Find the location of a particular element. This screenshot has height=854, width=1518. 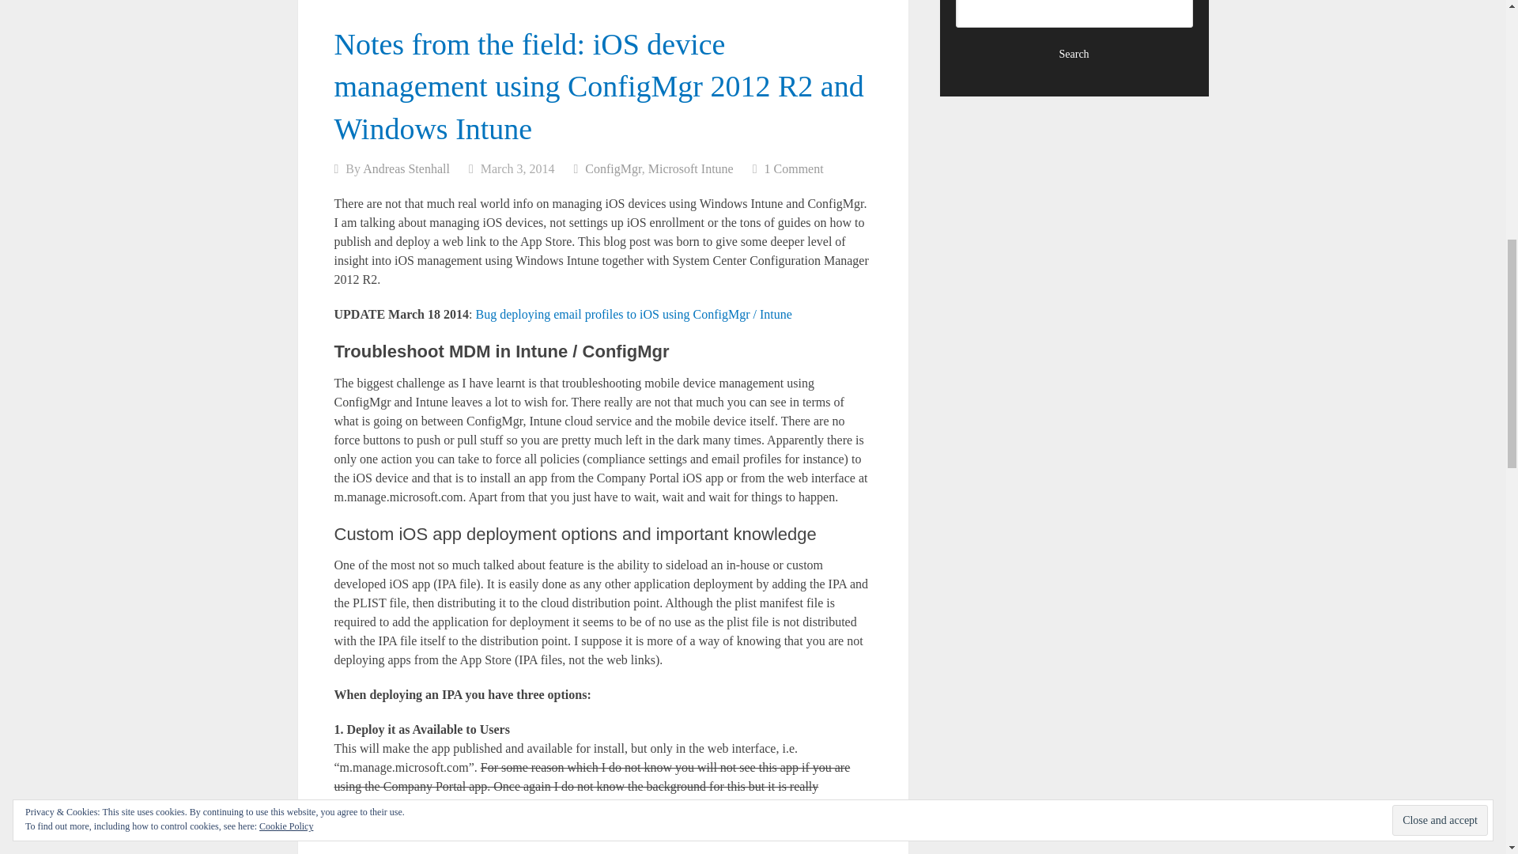

1 Comment is located at coordinates (794, 169).